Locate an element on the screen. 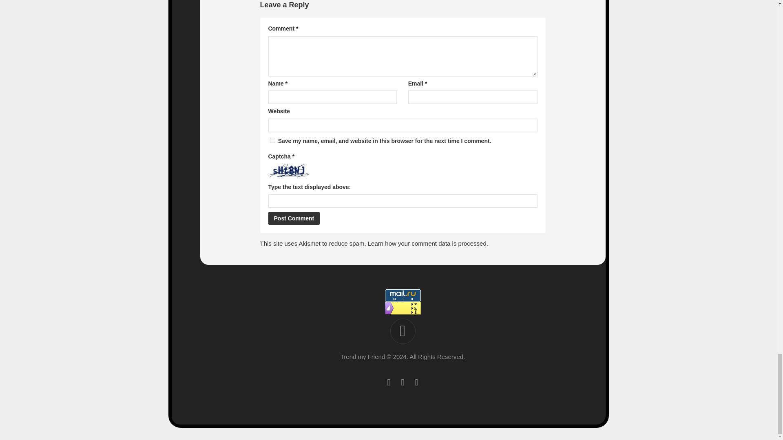 This screenshot has height=440, width=783. Twitter is located at coordinates (402, 382).